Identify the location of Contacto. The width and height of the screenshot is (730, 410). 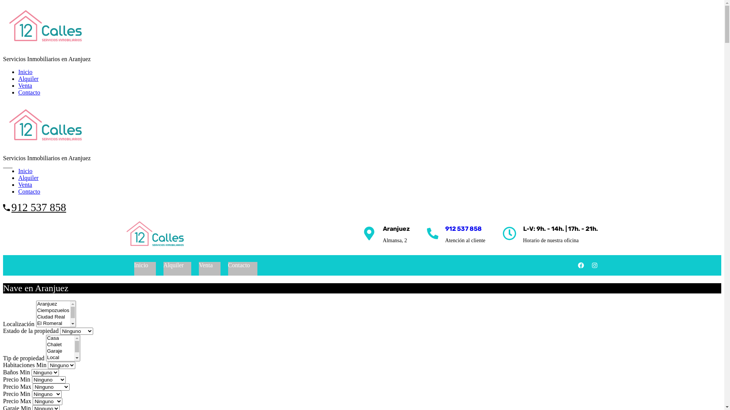
(239, 265).